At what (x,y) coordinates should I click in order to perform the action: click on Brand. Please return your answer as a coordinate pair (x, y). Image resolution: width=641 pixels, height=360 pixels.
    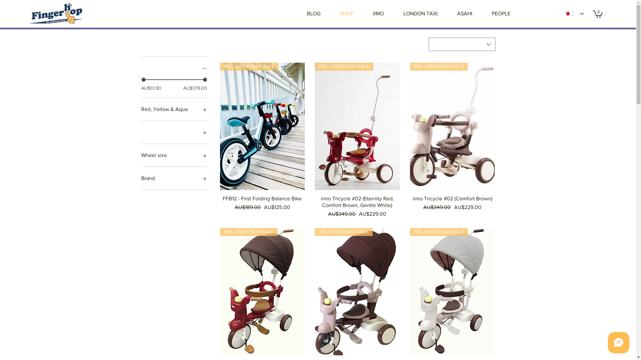
    Looking at the image, I should click on (174, 178).